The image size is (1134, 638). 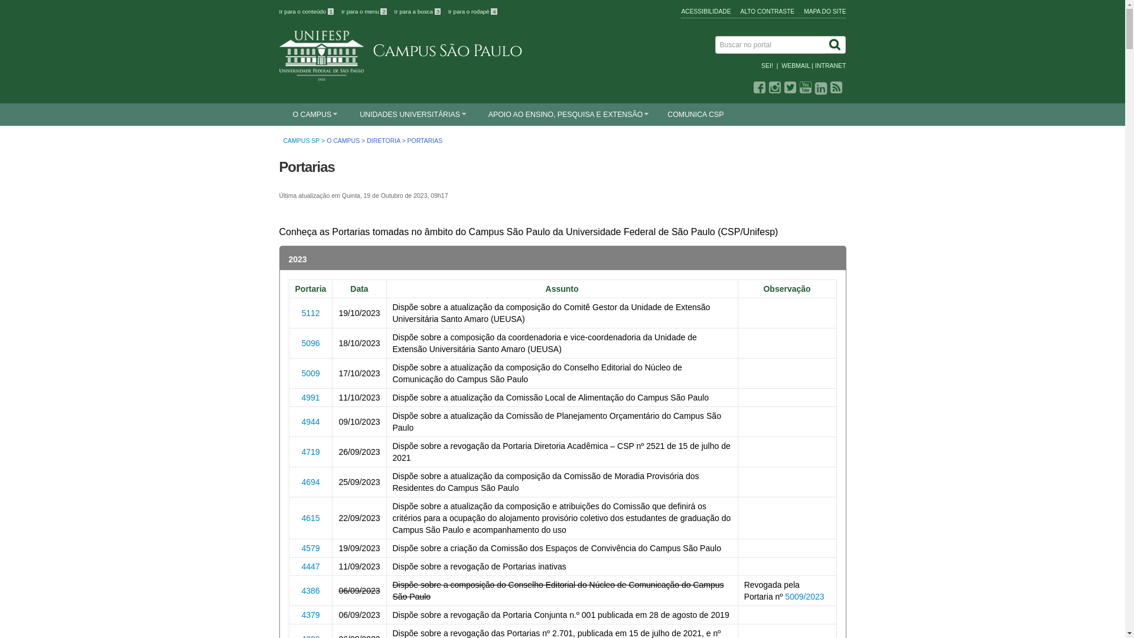 What do you see at coordinates (804, 597) in the screenshot?
I see `5009/2023` at bounding box center [804, 597].